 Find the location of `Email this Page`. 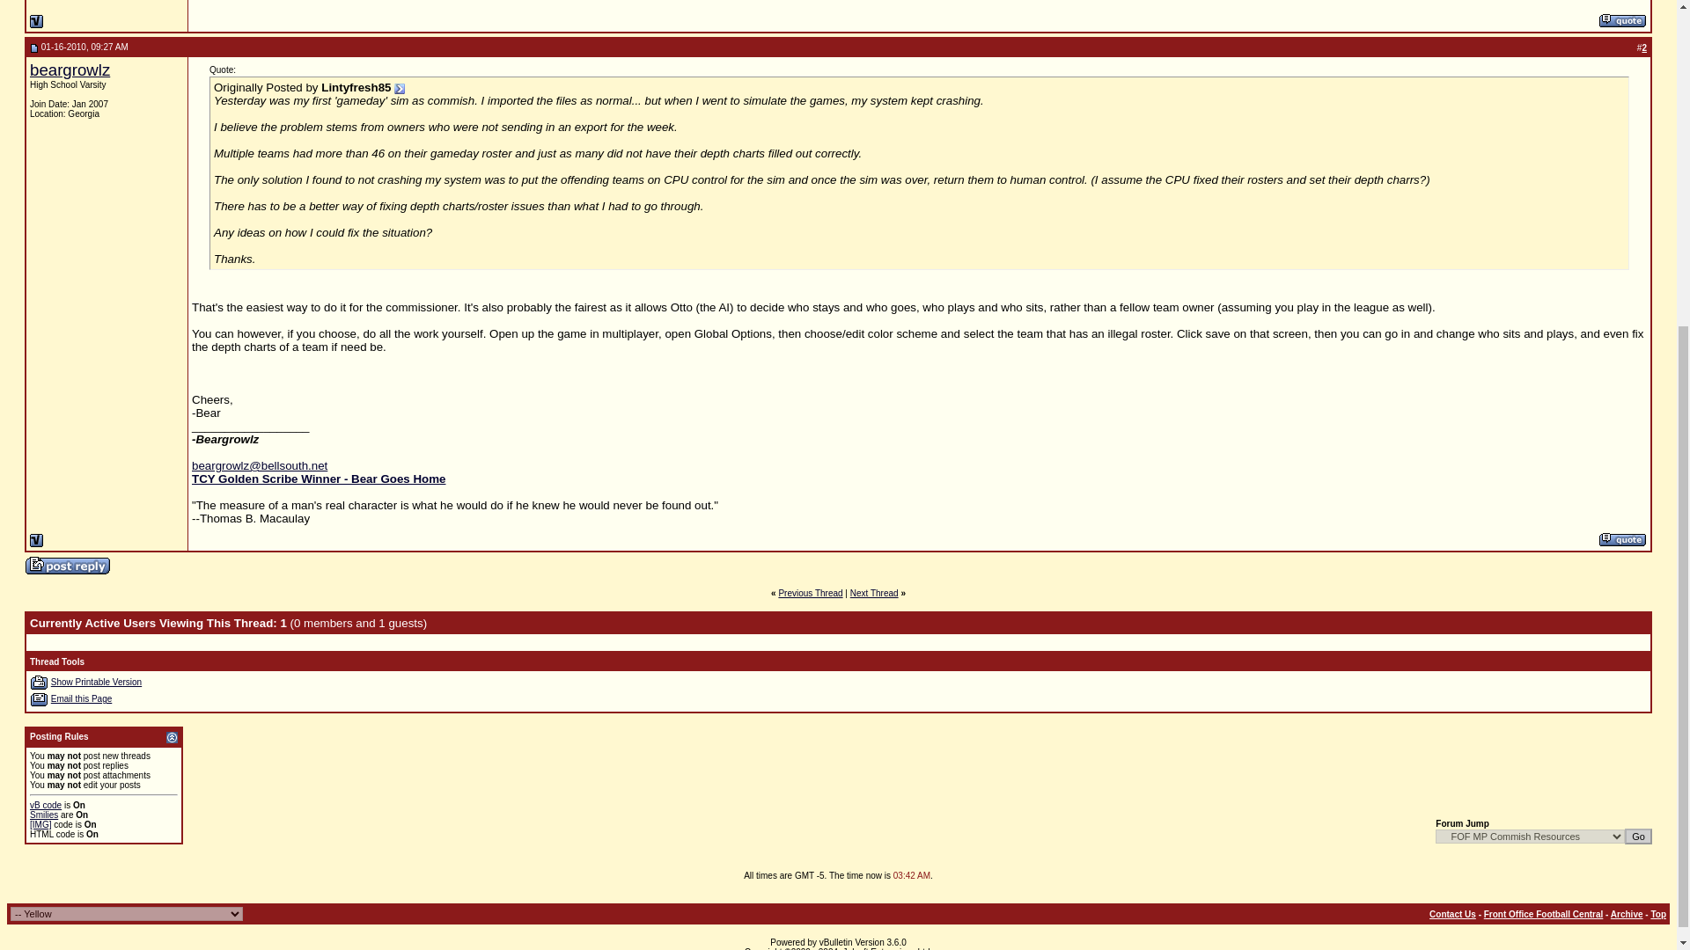

Email this Page is located at coordinates (39, 699).